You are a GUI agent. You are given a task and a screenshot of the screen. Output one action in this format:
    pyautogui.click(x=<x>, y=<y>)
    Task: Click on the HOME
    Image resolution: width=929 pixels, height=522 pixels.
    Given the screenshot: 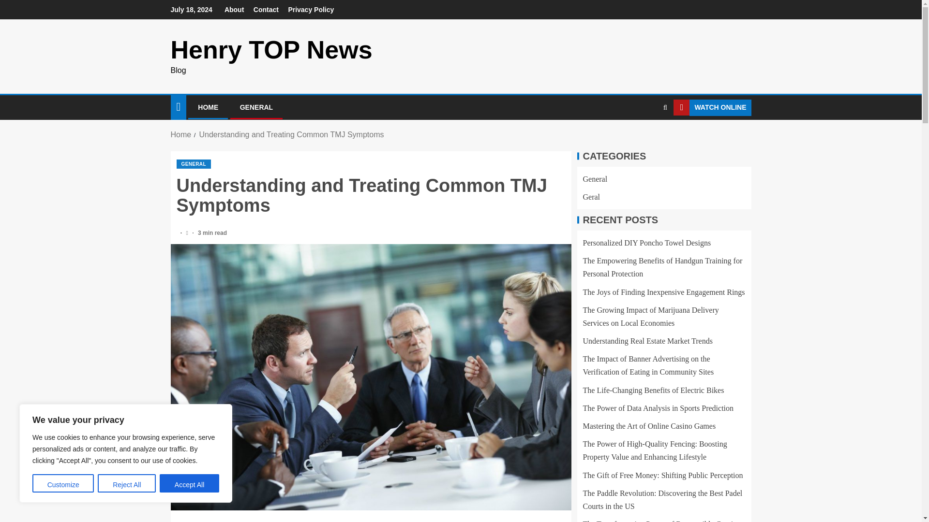 What is the action you would take?
    pyautogui.click(x=208, y=107)
    